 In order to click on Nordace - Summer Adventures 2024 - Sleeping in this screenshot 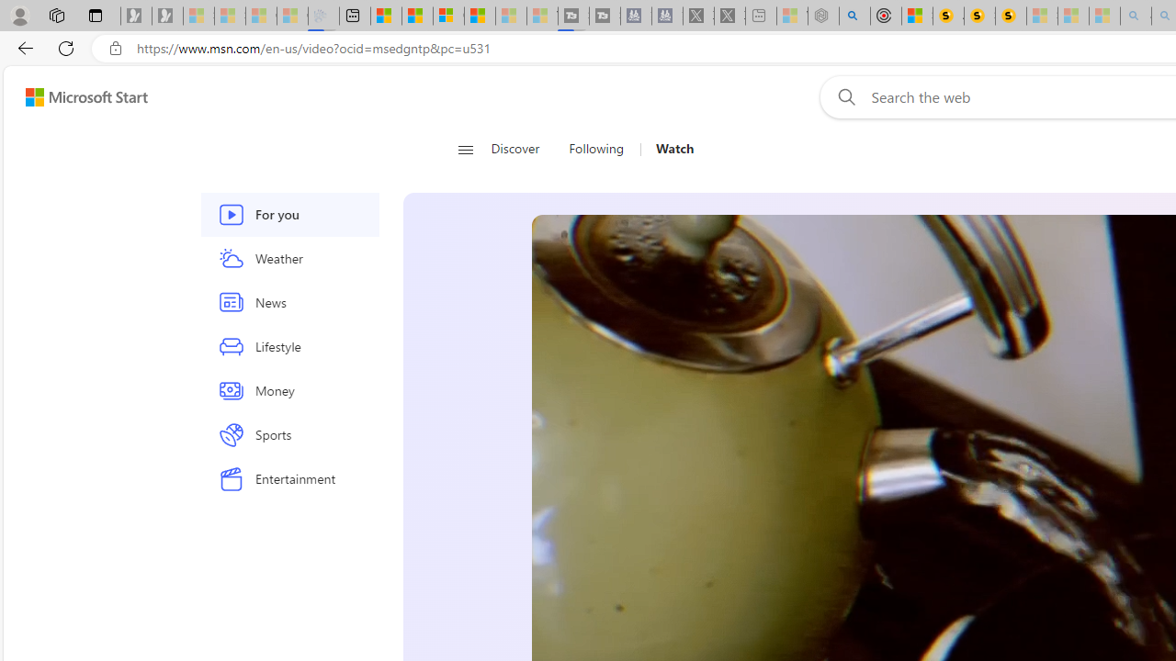, I will do `click(823, 17)`.